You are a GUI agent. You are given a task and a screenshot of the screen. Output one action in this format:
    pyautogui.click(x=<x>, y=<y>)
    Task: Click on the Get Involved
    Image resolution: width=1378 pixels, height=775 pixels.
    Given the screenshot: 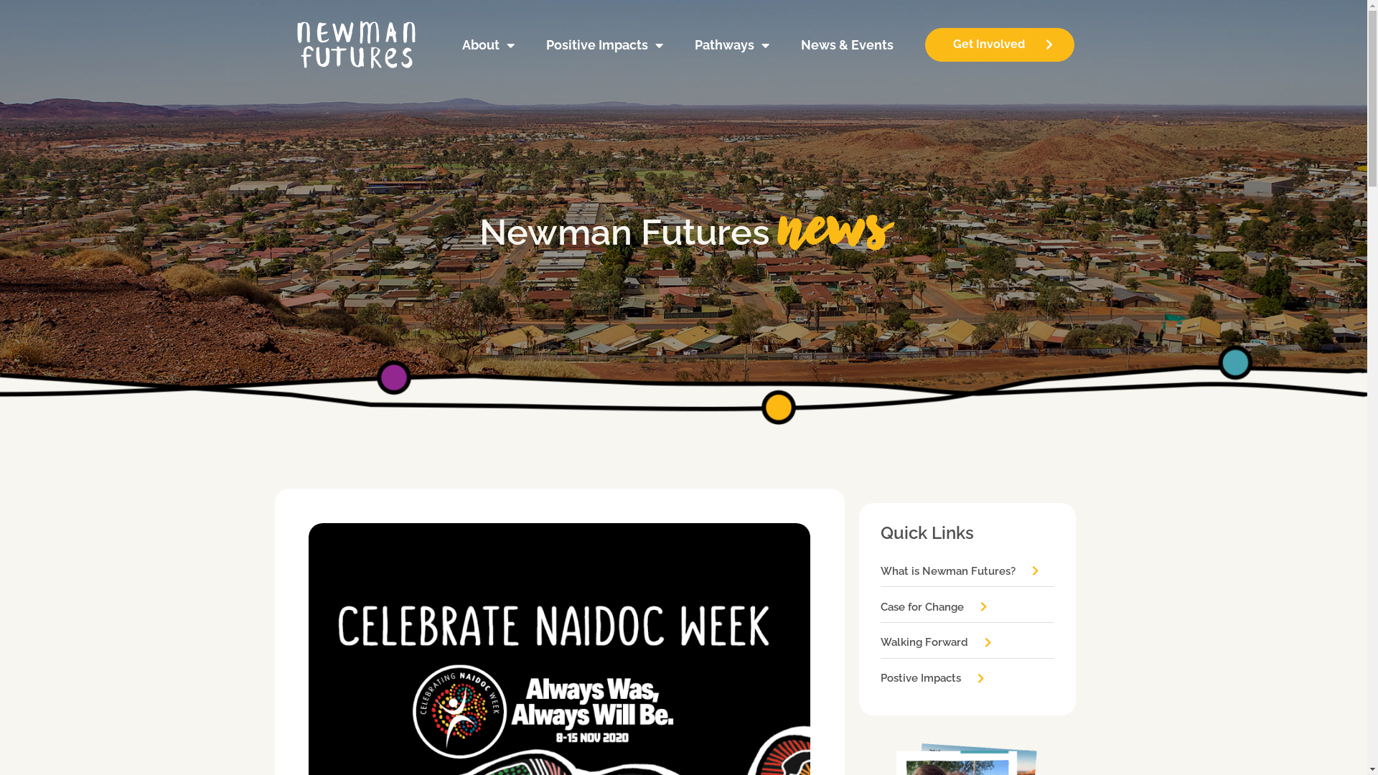 What is the action you would take?
    pyautogui.click(x=1000, y=44)
    